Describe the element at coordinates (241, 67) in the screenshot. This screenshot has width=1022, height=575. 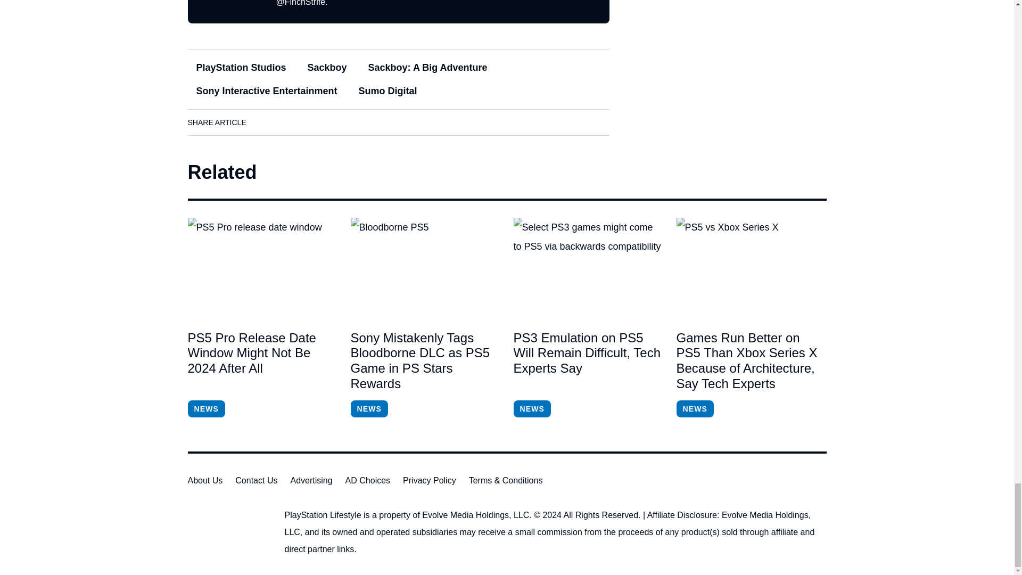
I see `PlayStation Studios` at that location.